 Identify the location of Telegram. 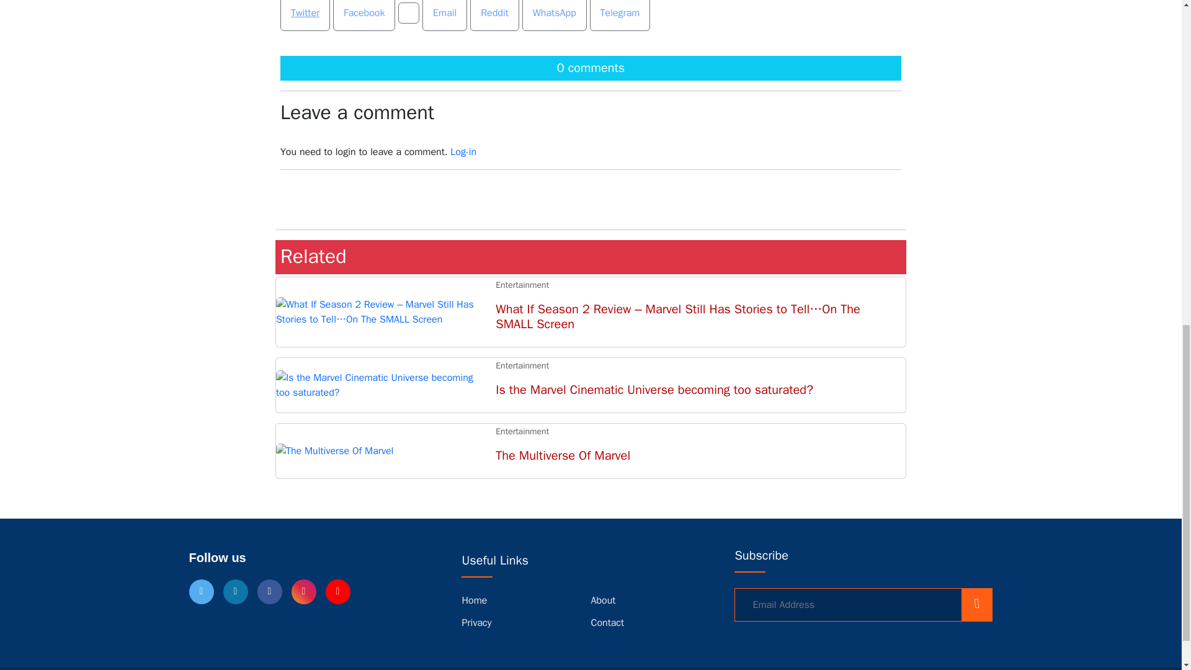
(620, 15).